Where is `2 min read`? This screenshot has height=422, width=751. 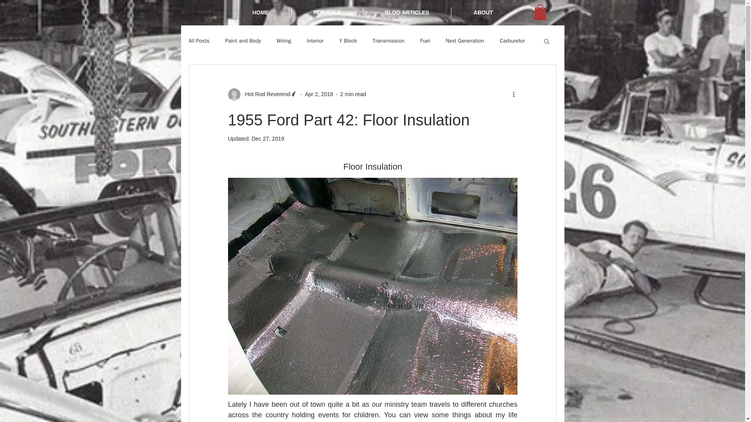 2 min read is located at coordinates (353, 94).